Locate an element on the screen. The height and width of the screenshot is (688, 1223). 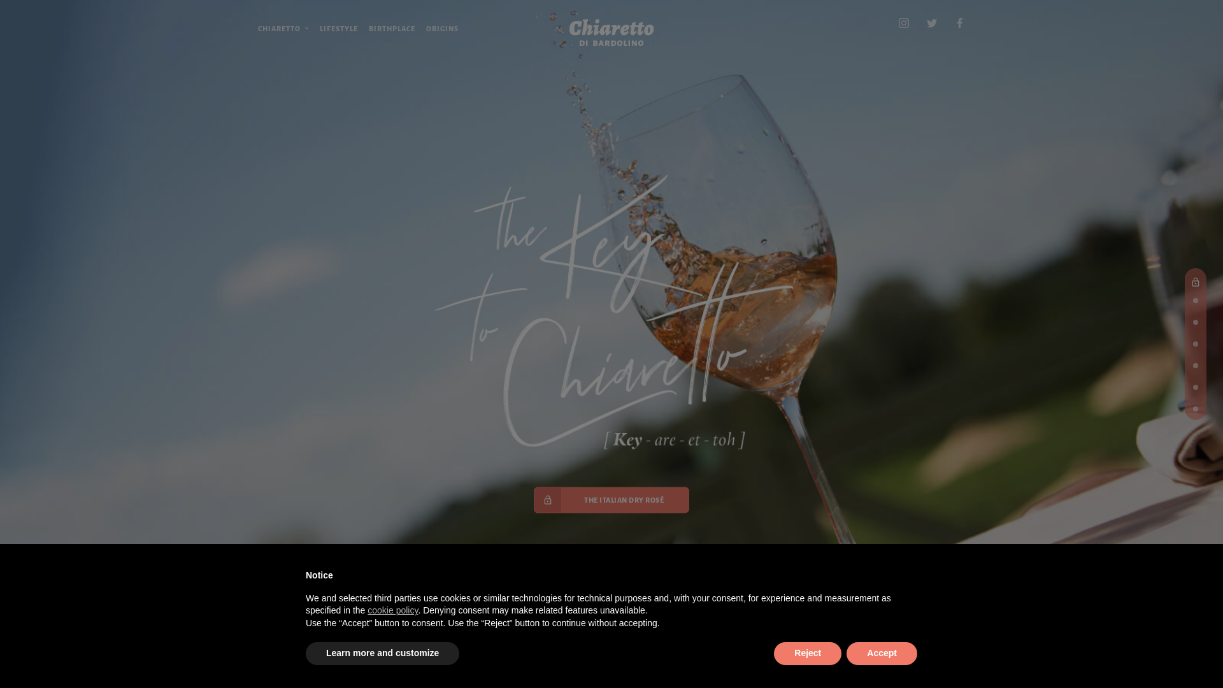
ORIGINS is located at coordinates (442, 28).